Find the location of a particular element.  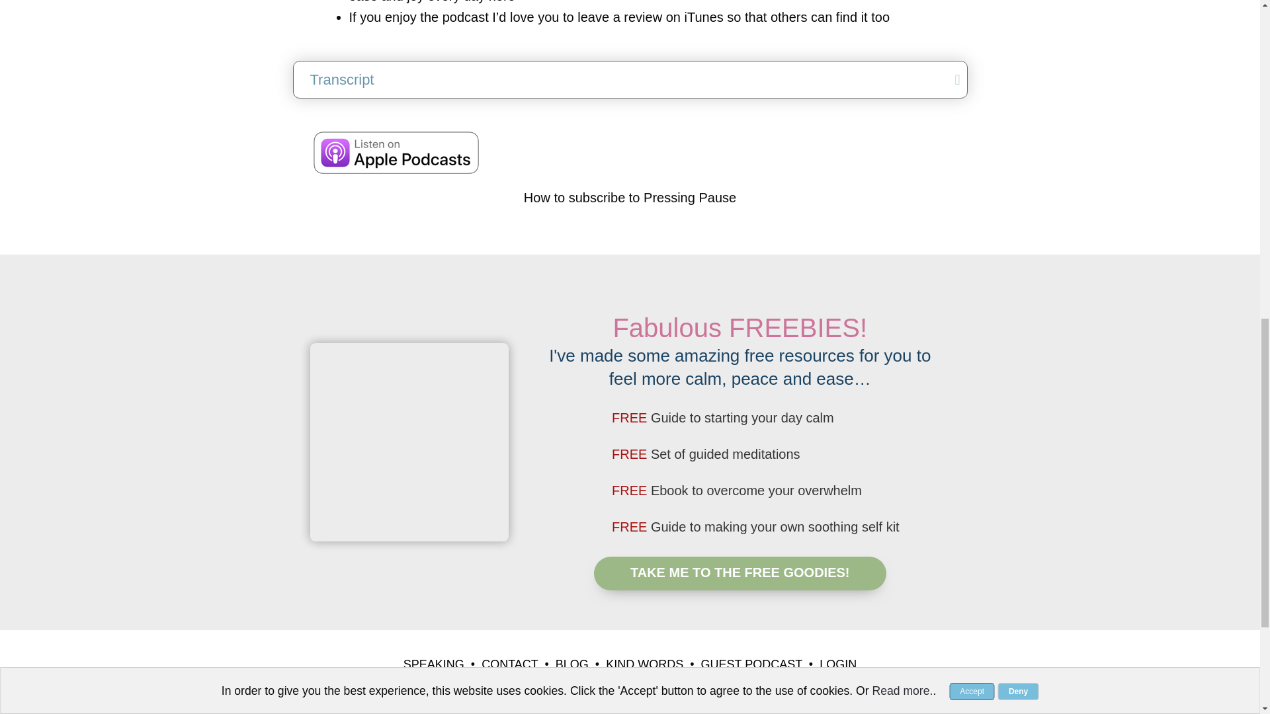

Listen-on-Spotify-Logo is located at coordinates (863, 152).